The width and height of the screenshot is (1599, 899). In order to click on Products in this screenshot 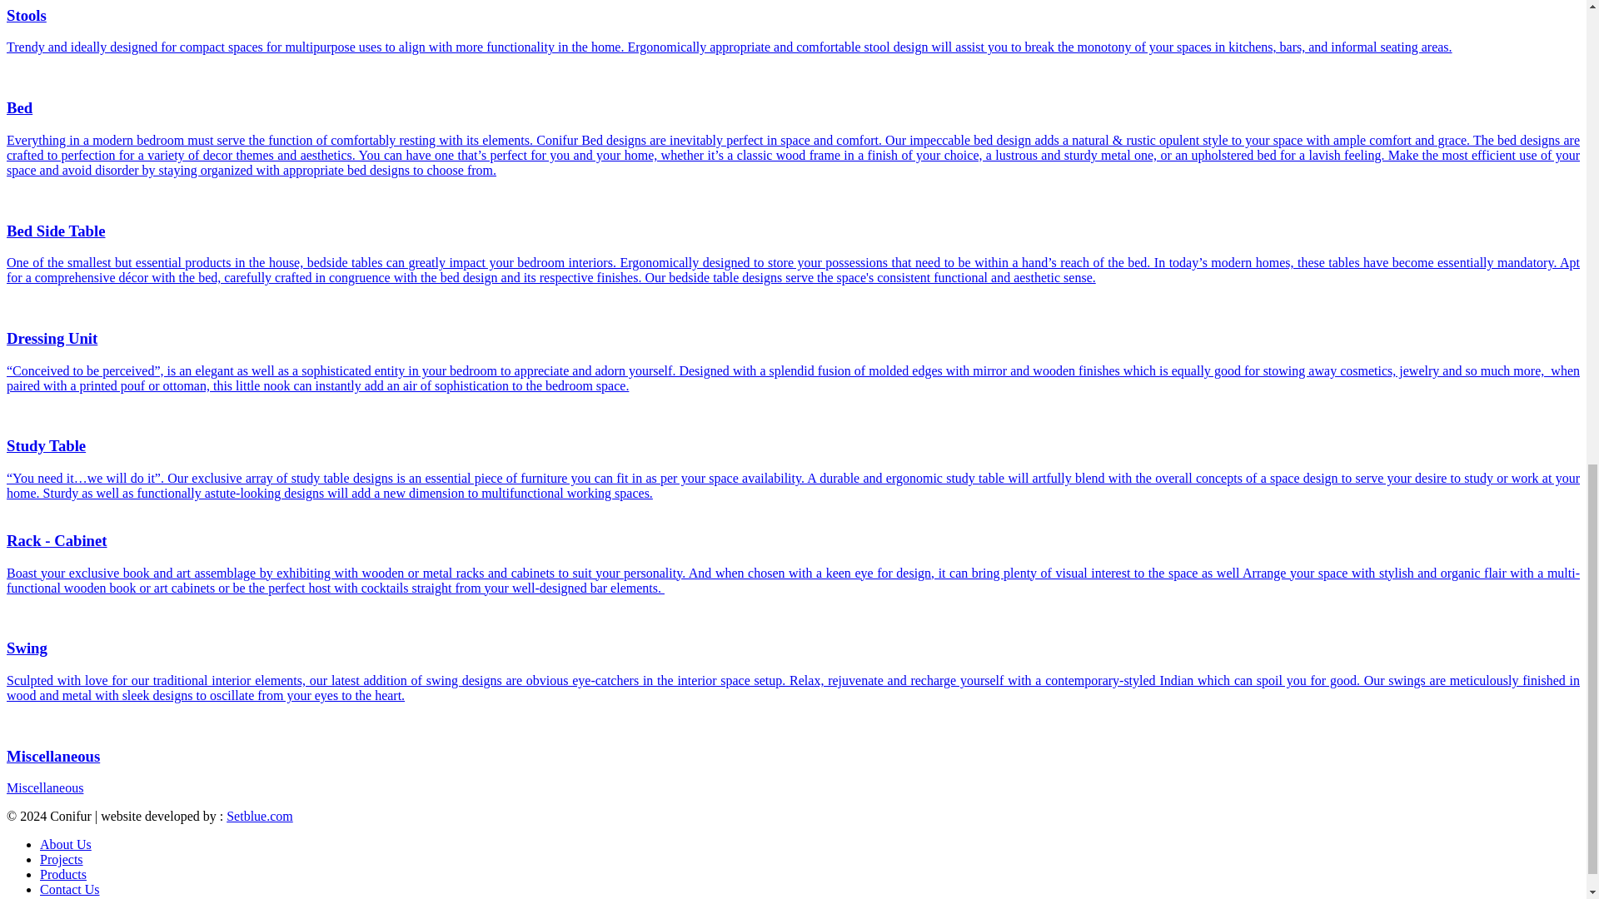, I will do `click(63, 874)`.